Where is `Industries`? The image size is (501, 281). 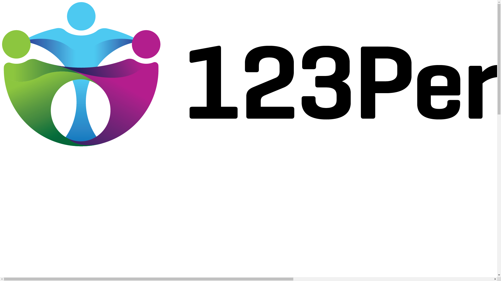 Industries is located at coordinates (19, 231).